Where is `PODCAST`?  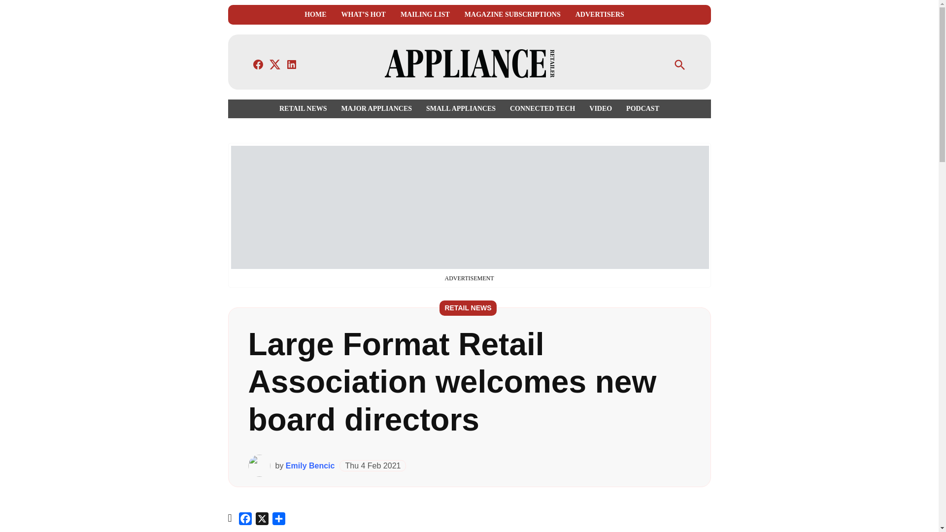
PODCAST is located at coordinates (641, 108).